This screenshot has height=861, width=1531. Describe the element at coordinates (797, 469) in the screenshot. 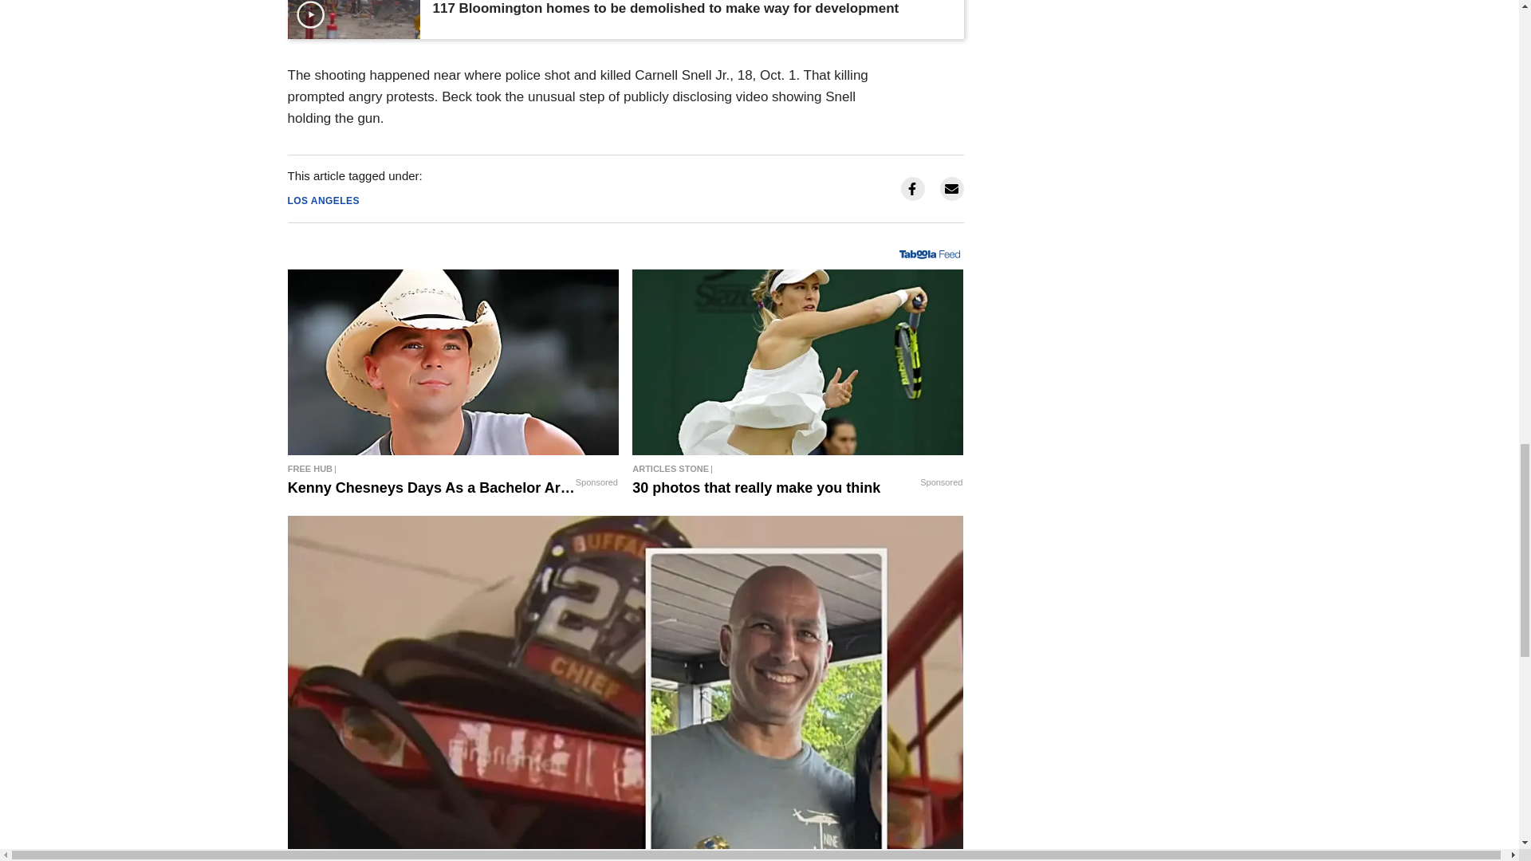

I see `30 photos that really make you think` at that location.